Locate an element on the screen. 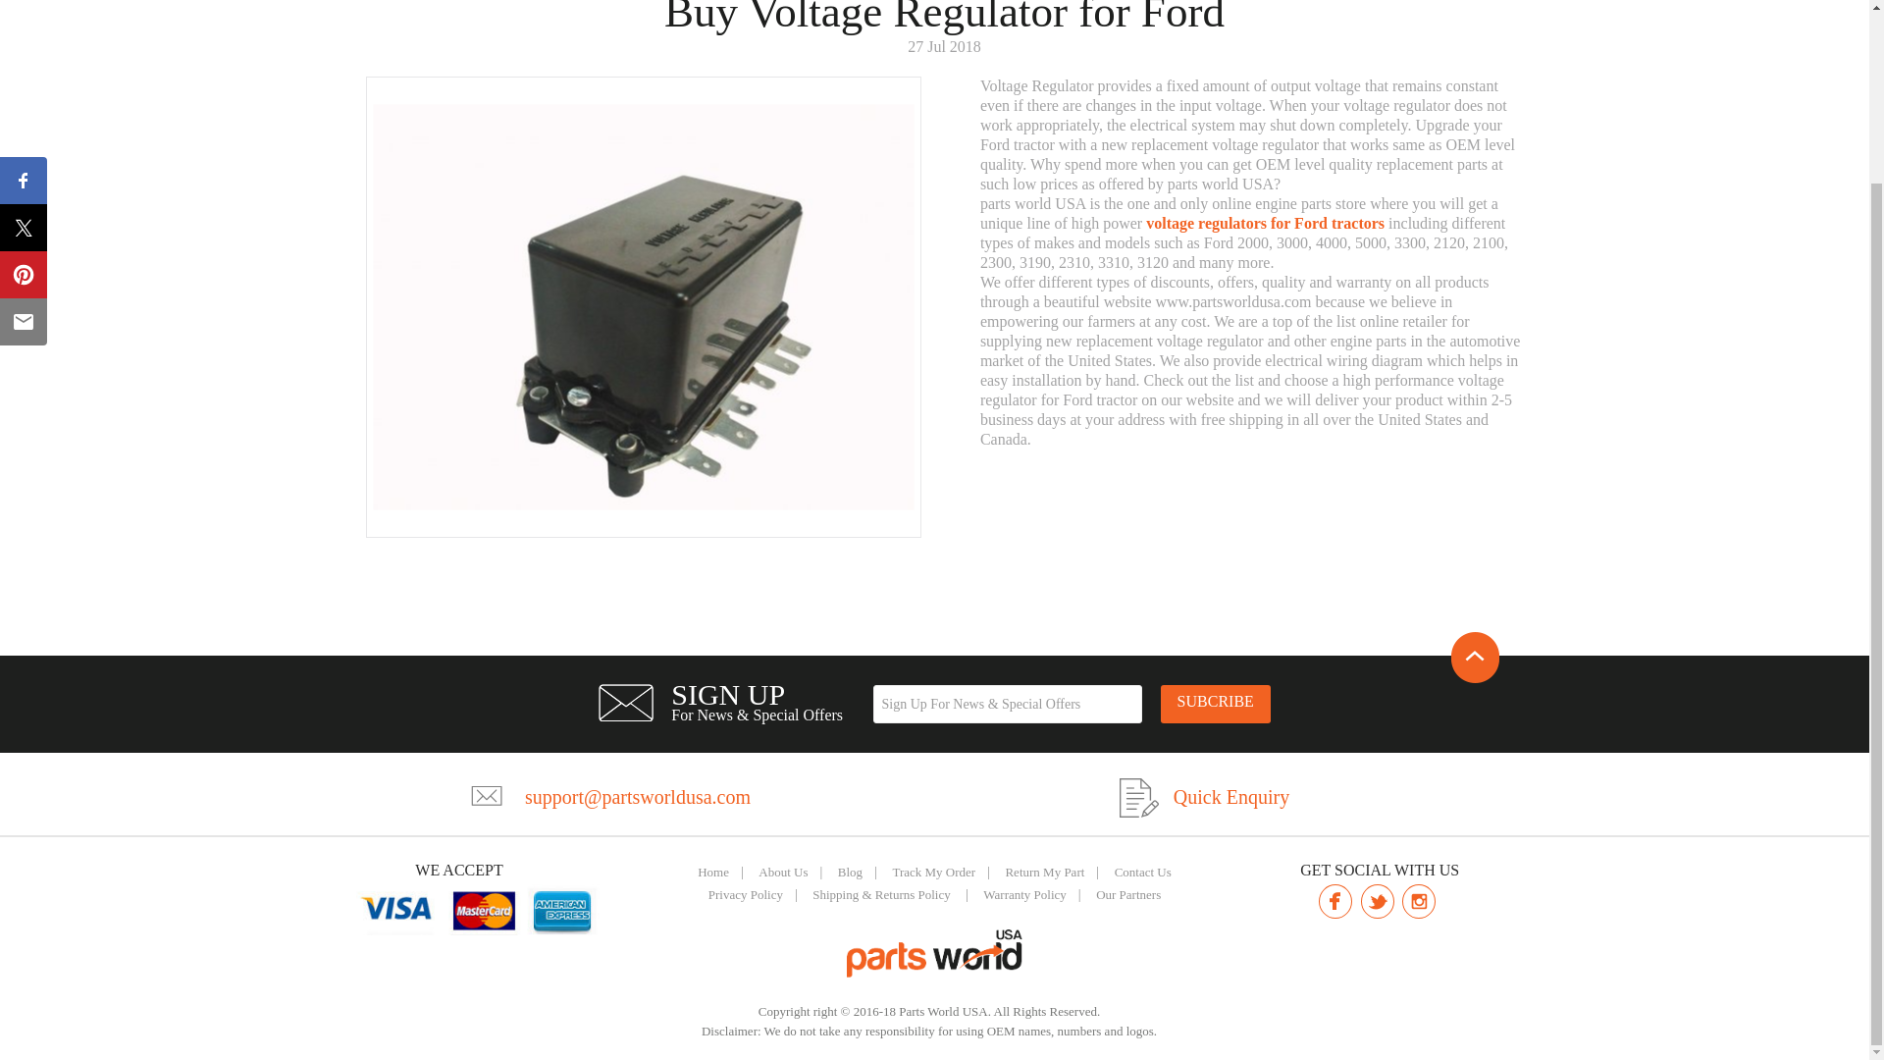 The image size is (1884, 1060). How PayPal Works is located at coordinates (478, 909).